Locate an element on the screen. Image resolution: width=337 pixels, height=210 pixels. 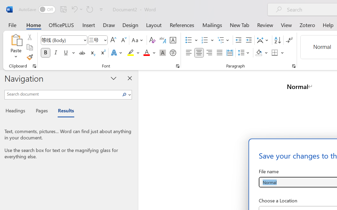
Subscript is located at coordinates (92, 53).